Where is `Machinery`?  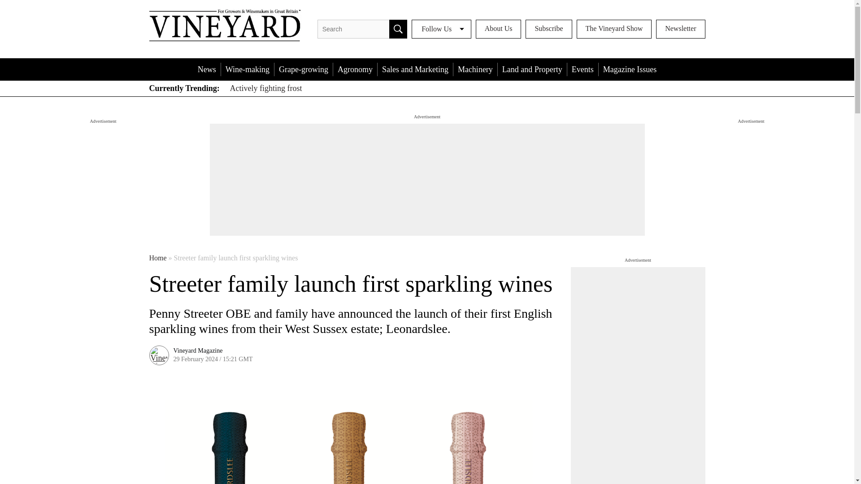
Machinery is located at coordinates (475, 69).